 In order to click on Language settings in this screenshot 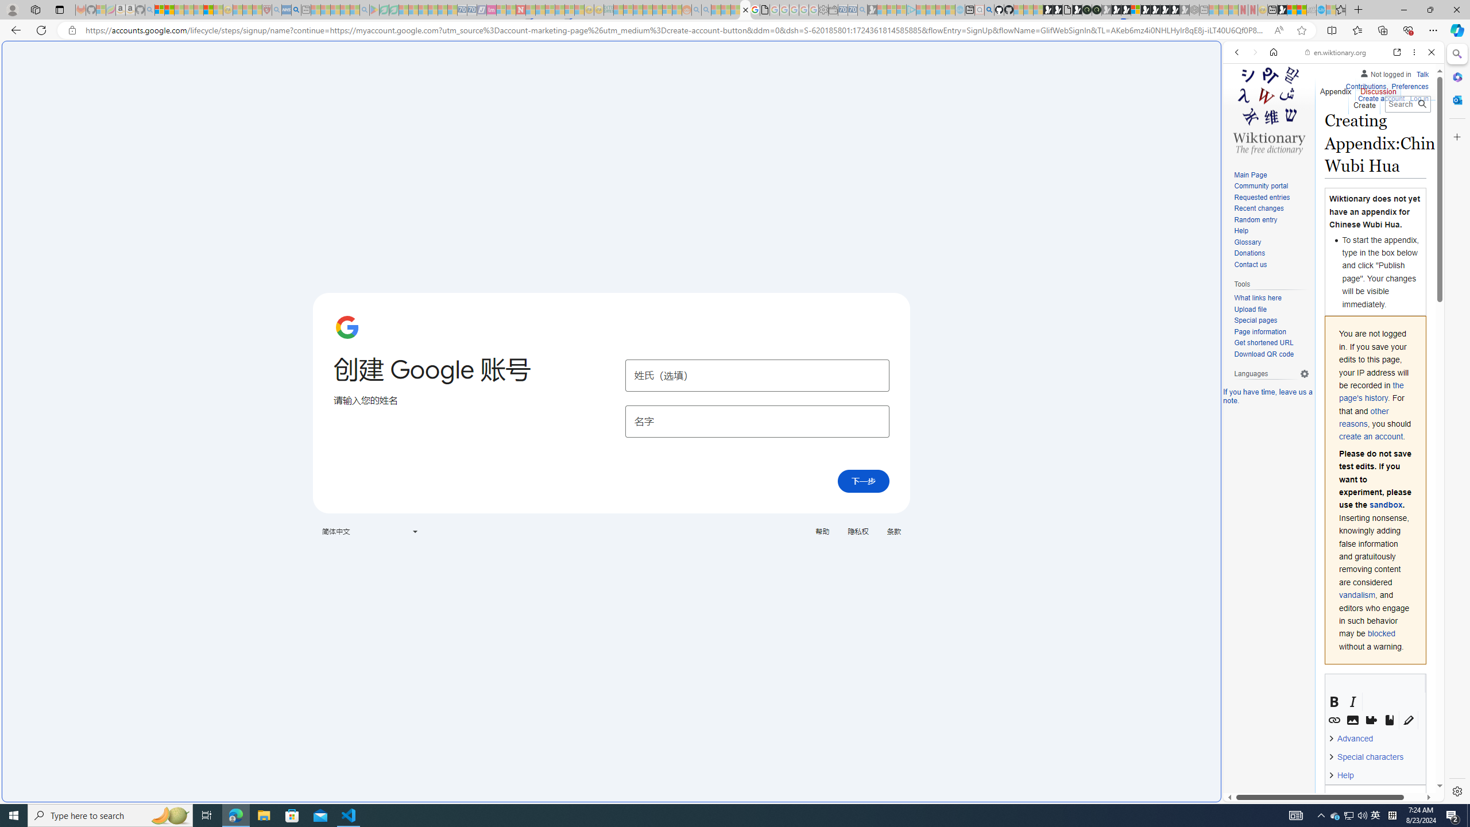, I will do `click(1305, 374)`.